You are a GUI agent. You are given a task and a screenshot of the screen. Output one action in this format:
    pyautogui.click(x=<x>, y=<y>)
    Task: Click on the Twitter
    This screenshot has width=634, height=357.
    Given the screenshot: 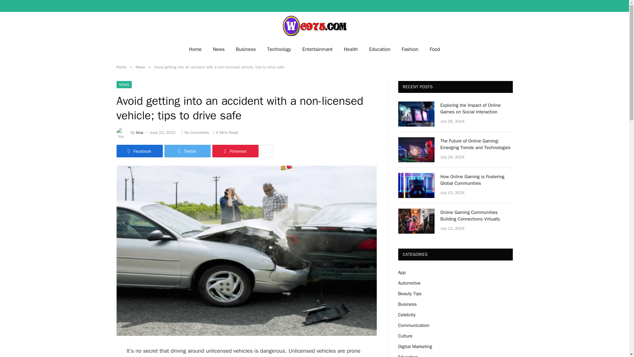 What is the action you would take?
    pyautogui.click(x=187, y=151)
    